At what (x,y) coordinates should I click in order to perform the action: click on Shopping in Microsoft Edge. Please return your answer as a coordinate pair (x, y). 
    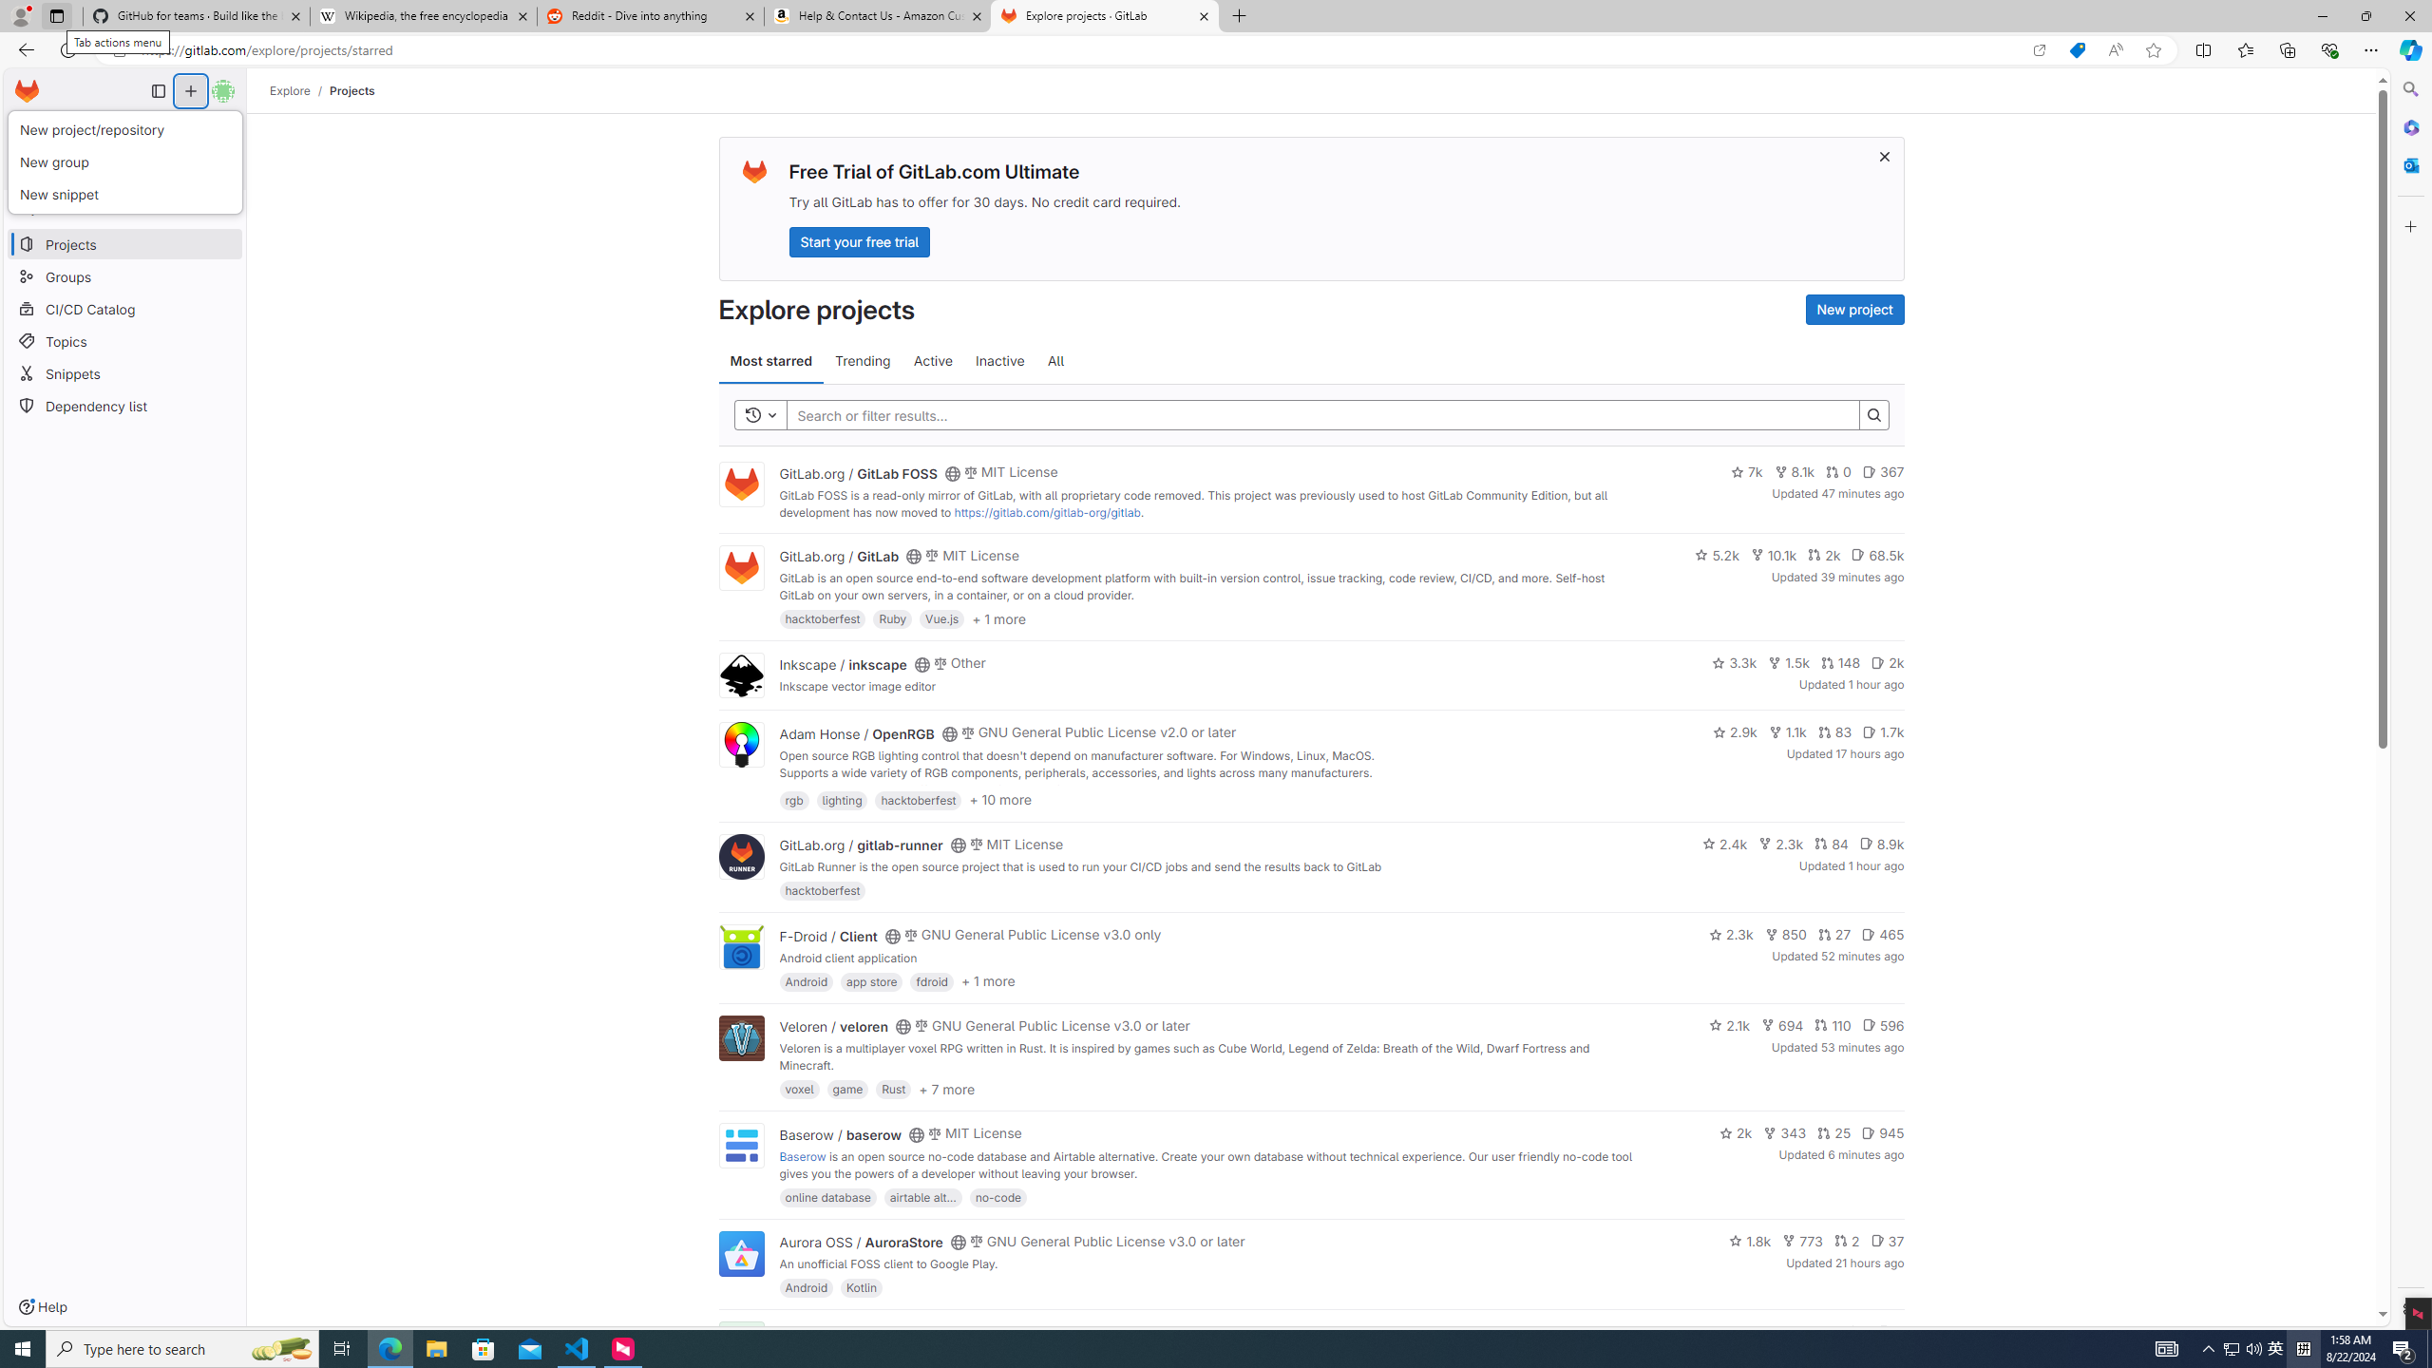
    Looking at the image, I should click on (2077, 50).